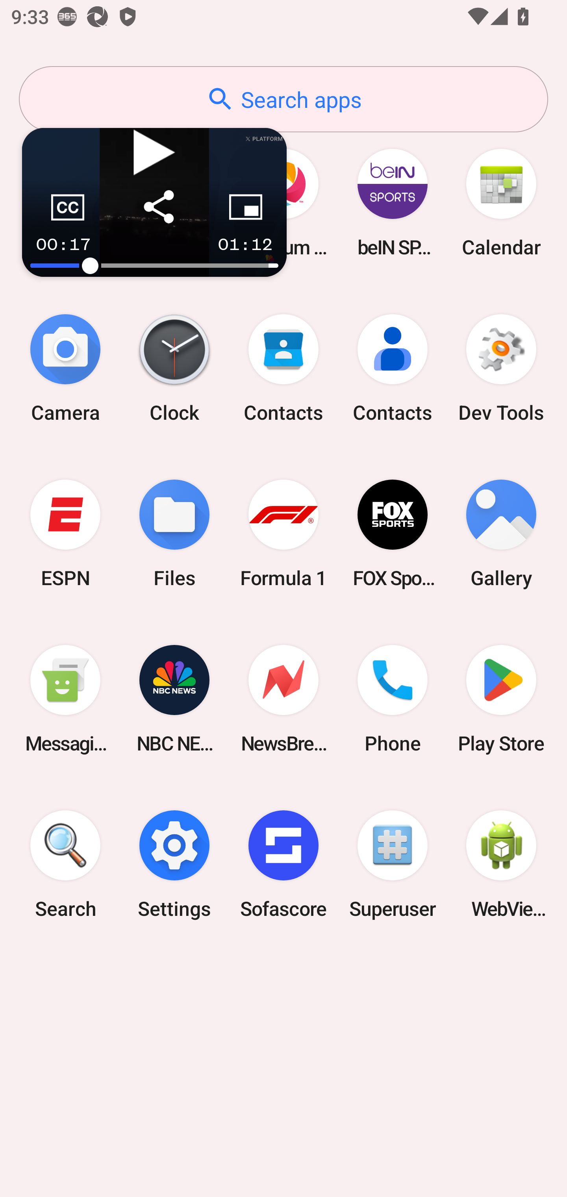 The height and width of the screenshot is (1197, 567). I want to click on Contacts, so click(392, 368).